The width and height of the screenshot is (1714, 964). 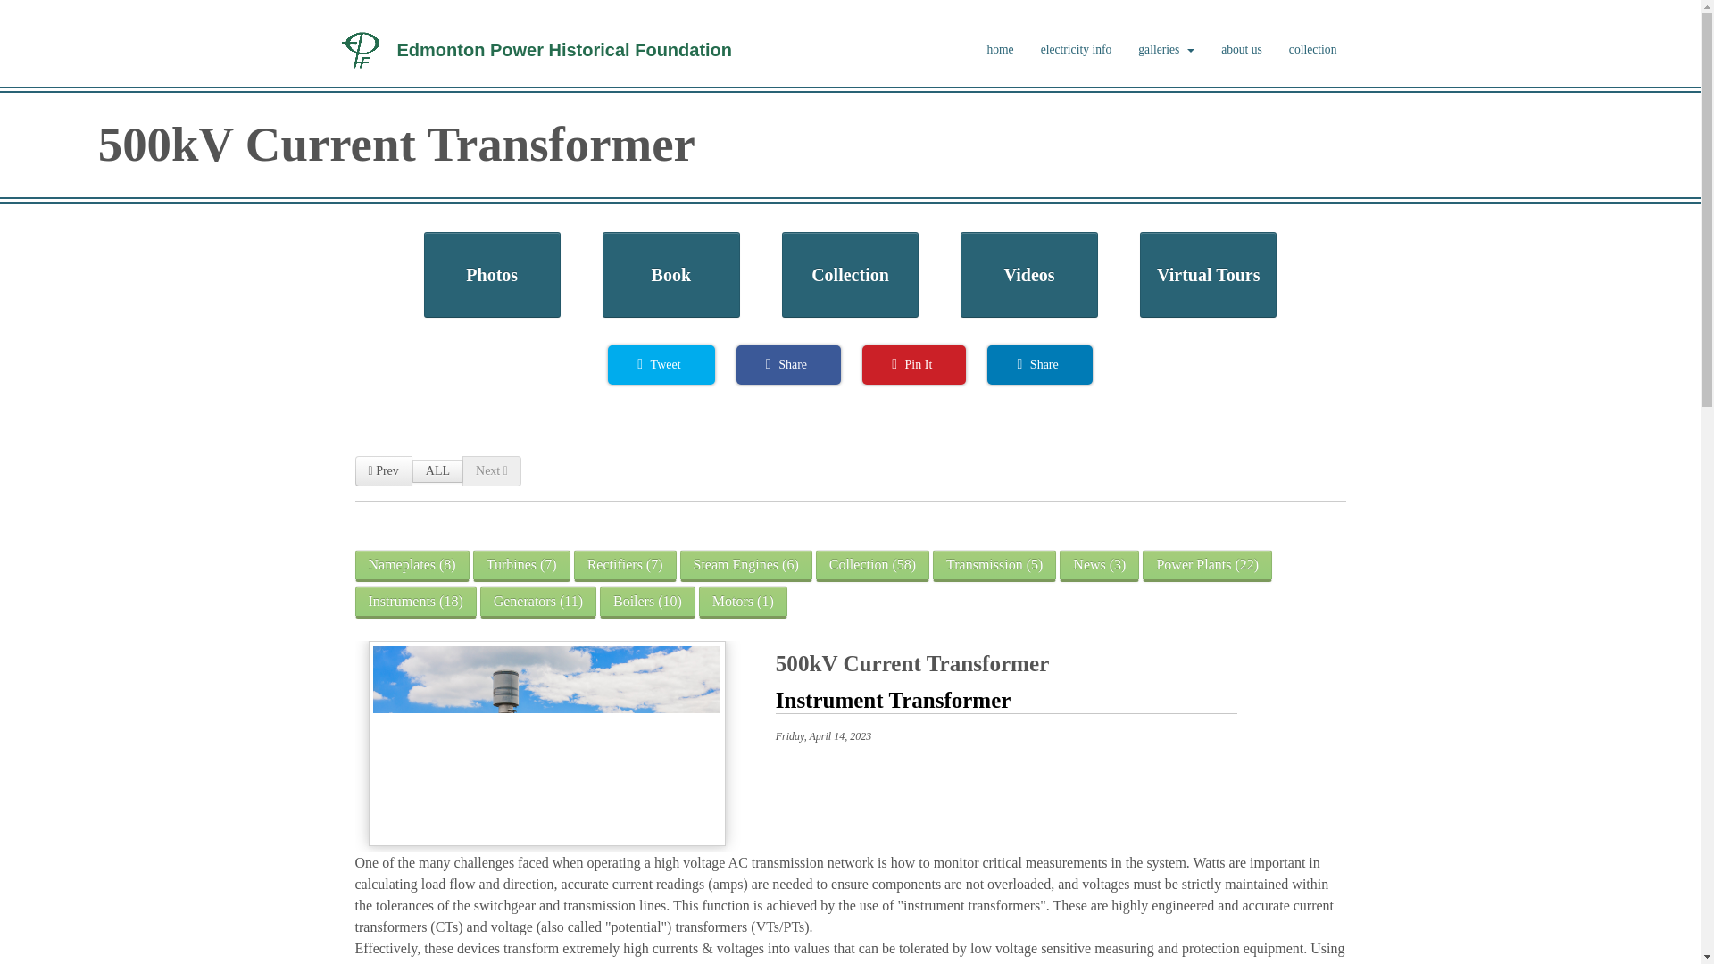 I want to click on Previous, so click(x=384, y=471).